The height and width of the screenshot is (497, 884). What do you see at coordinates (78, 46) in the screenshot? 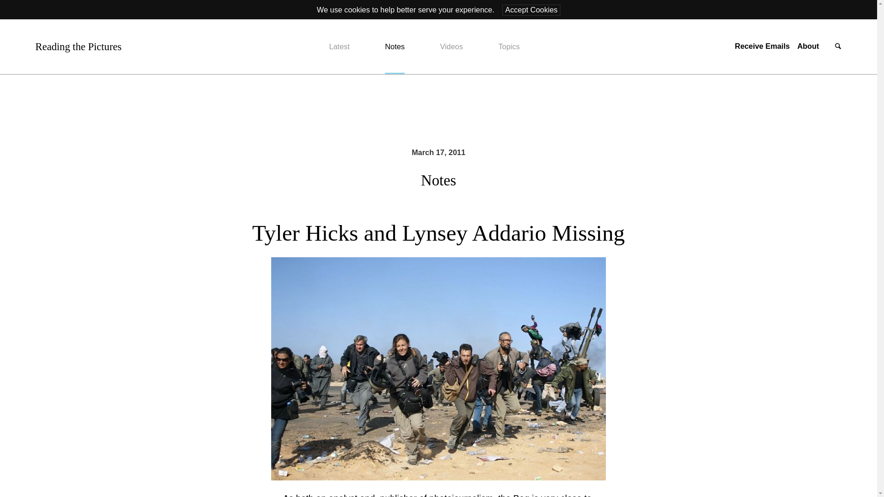
I see `Reading the Pictures` at bounding box center [78, 46].